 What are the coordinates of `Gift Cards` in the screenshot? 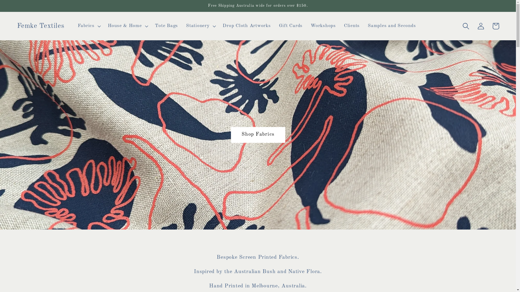 It's located at (291, 26).